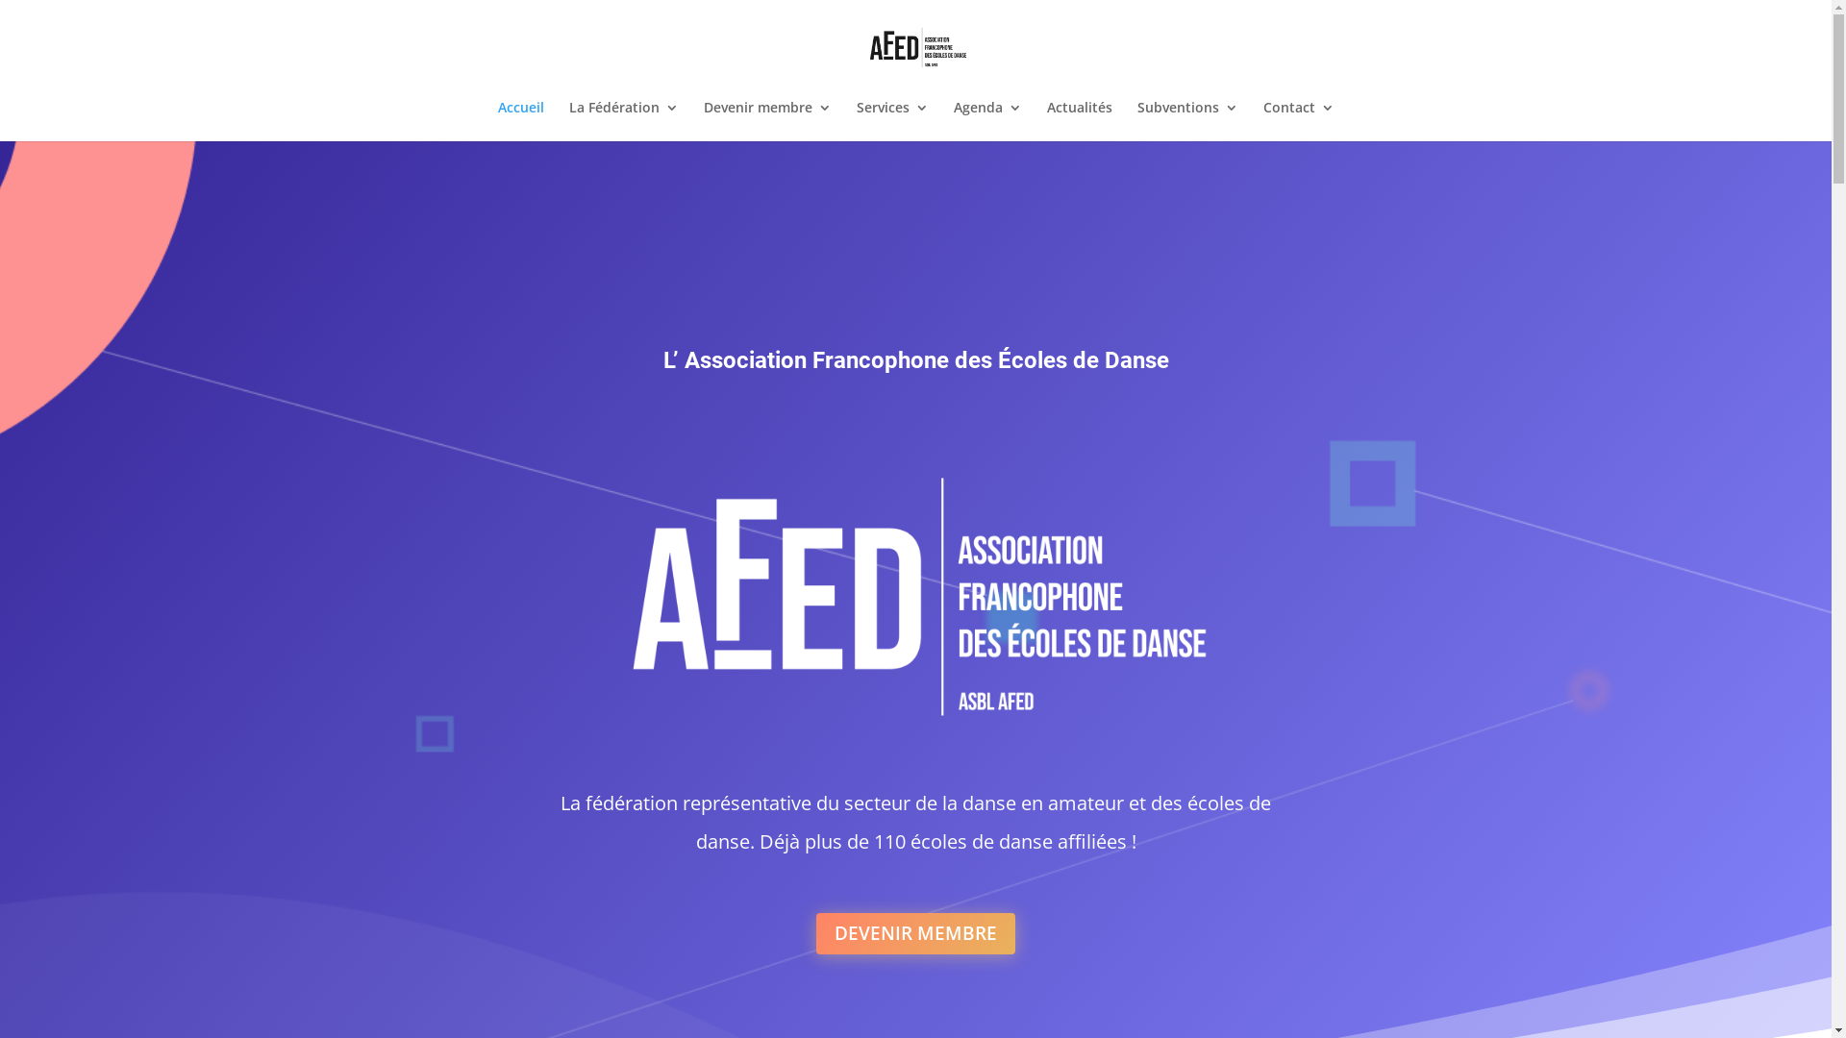  What do you see at coordinates (915, 934) in the screenshot?
I see `DEVENIR MEMBRE` at bounding box center [915, 934].